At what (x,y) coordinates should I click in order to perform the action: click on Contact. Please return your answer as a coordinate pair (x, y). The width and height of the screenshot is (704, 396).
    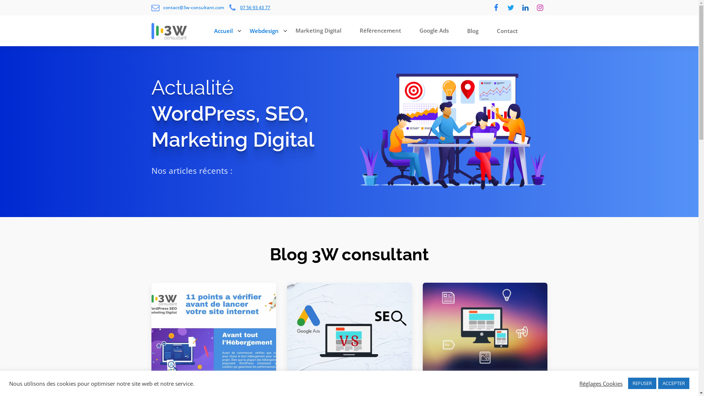
    Looking at the image, I should click on (509, 31).